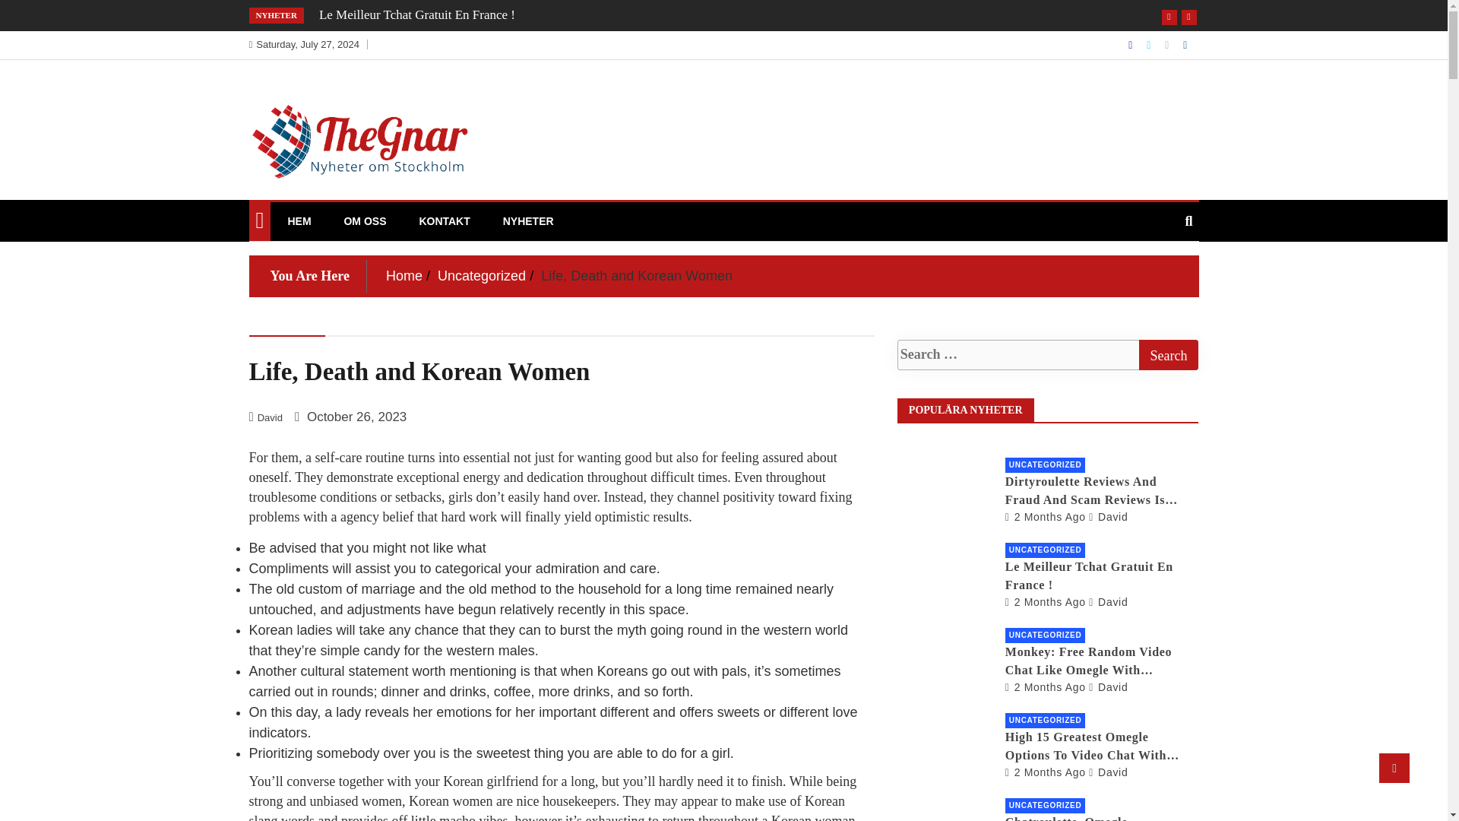 This screenshot has height=821, width=1459. What do you see at coordinates (404, 275) in the screenshot?
I see `Home` at bounding box center [404, 275].